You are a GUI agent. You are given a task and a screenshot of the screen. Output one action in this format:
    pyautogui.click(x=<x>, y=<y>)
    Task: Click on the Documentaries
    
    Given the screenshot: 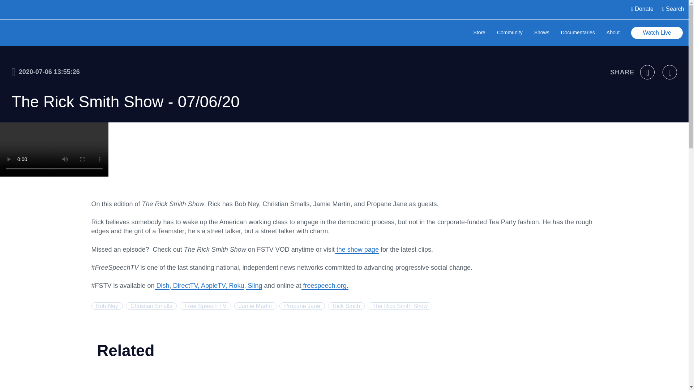 What is the action you would take?
    pyautogui.click(x=578, y=87)
    